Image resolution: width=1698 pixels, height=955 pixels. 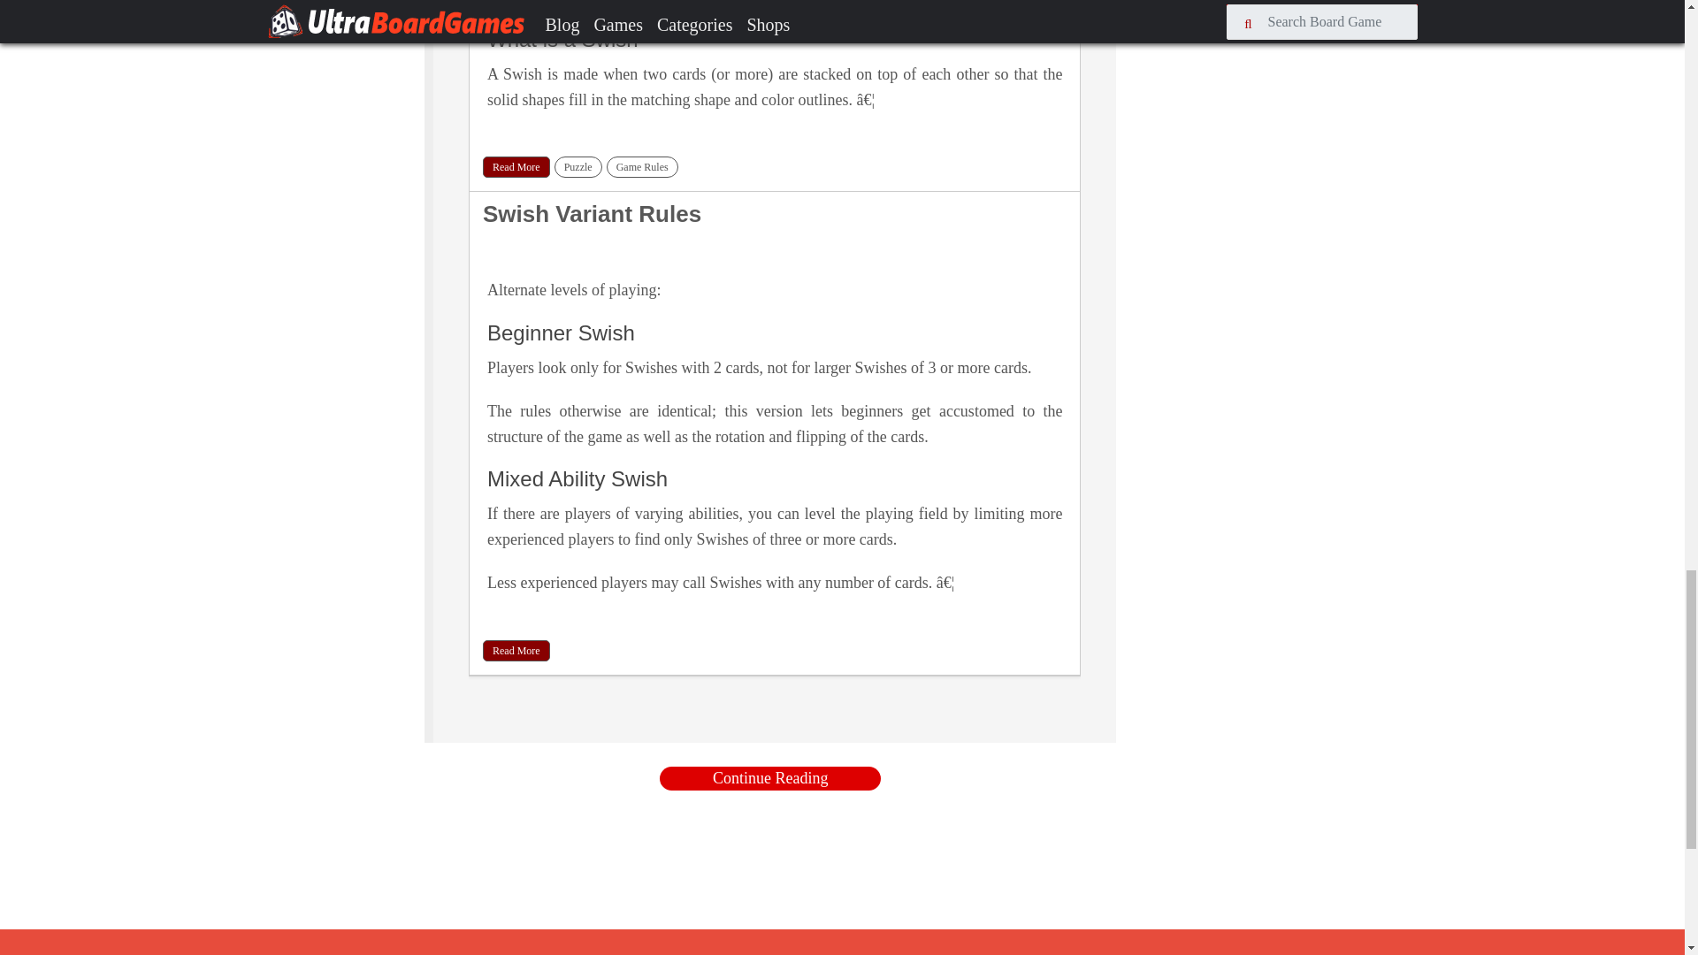 What do you see at coordinates (516, 166) in the screenshot?
I see `Read More` at bounding box center [516, 166].